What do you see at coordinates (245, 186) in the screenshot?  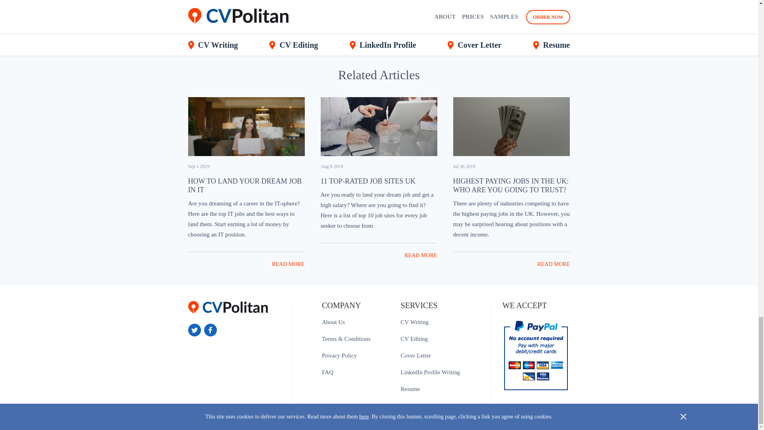 I see `HOW TO LAND YOUR DREAM JOB IN IT` at bounding box center [245, 186].